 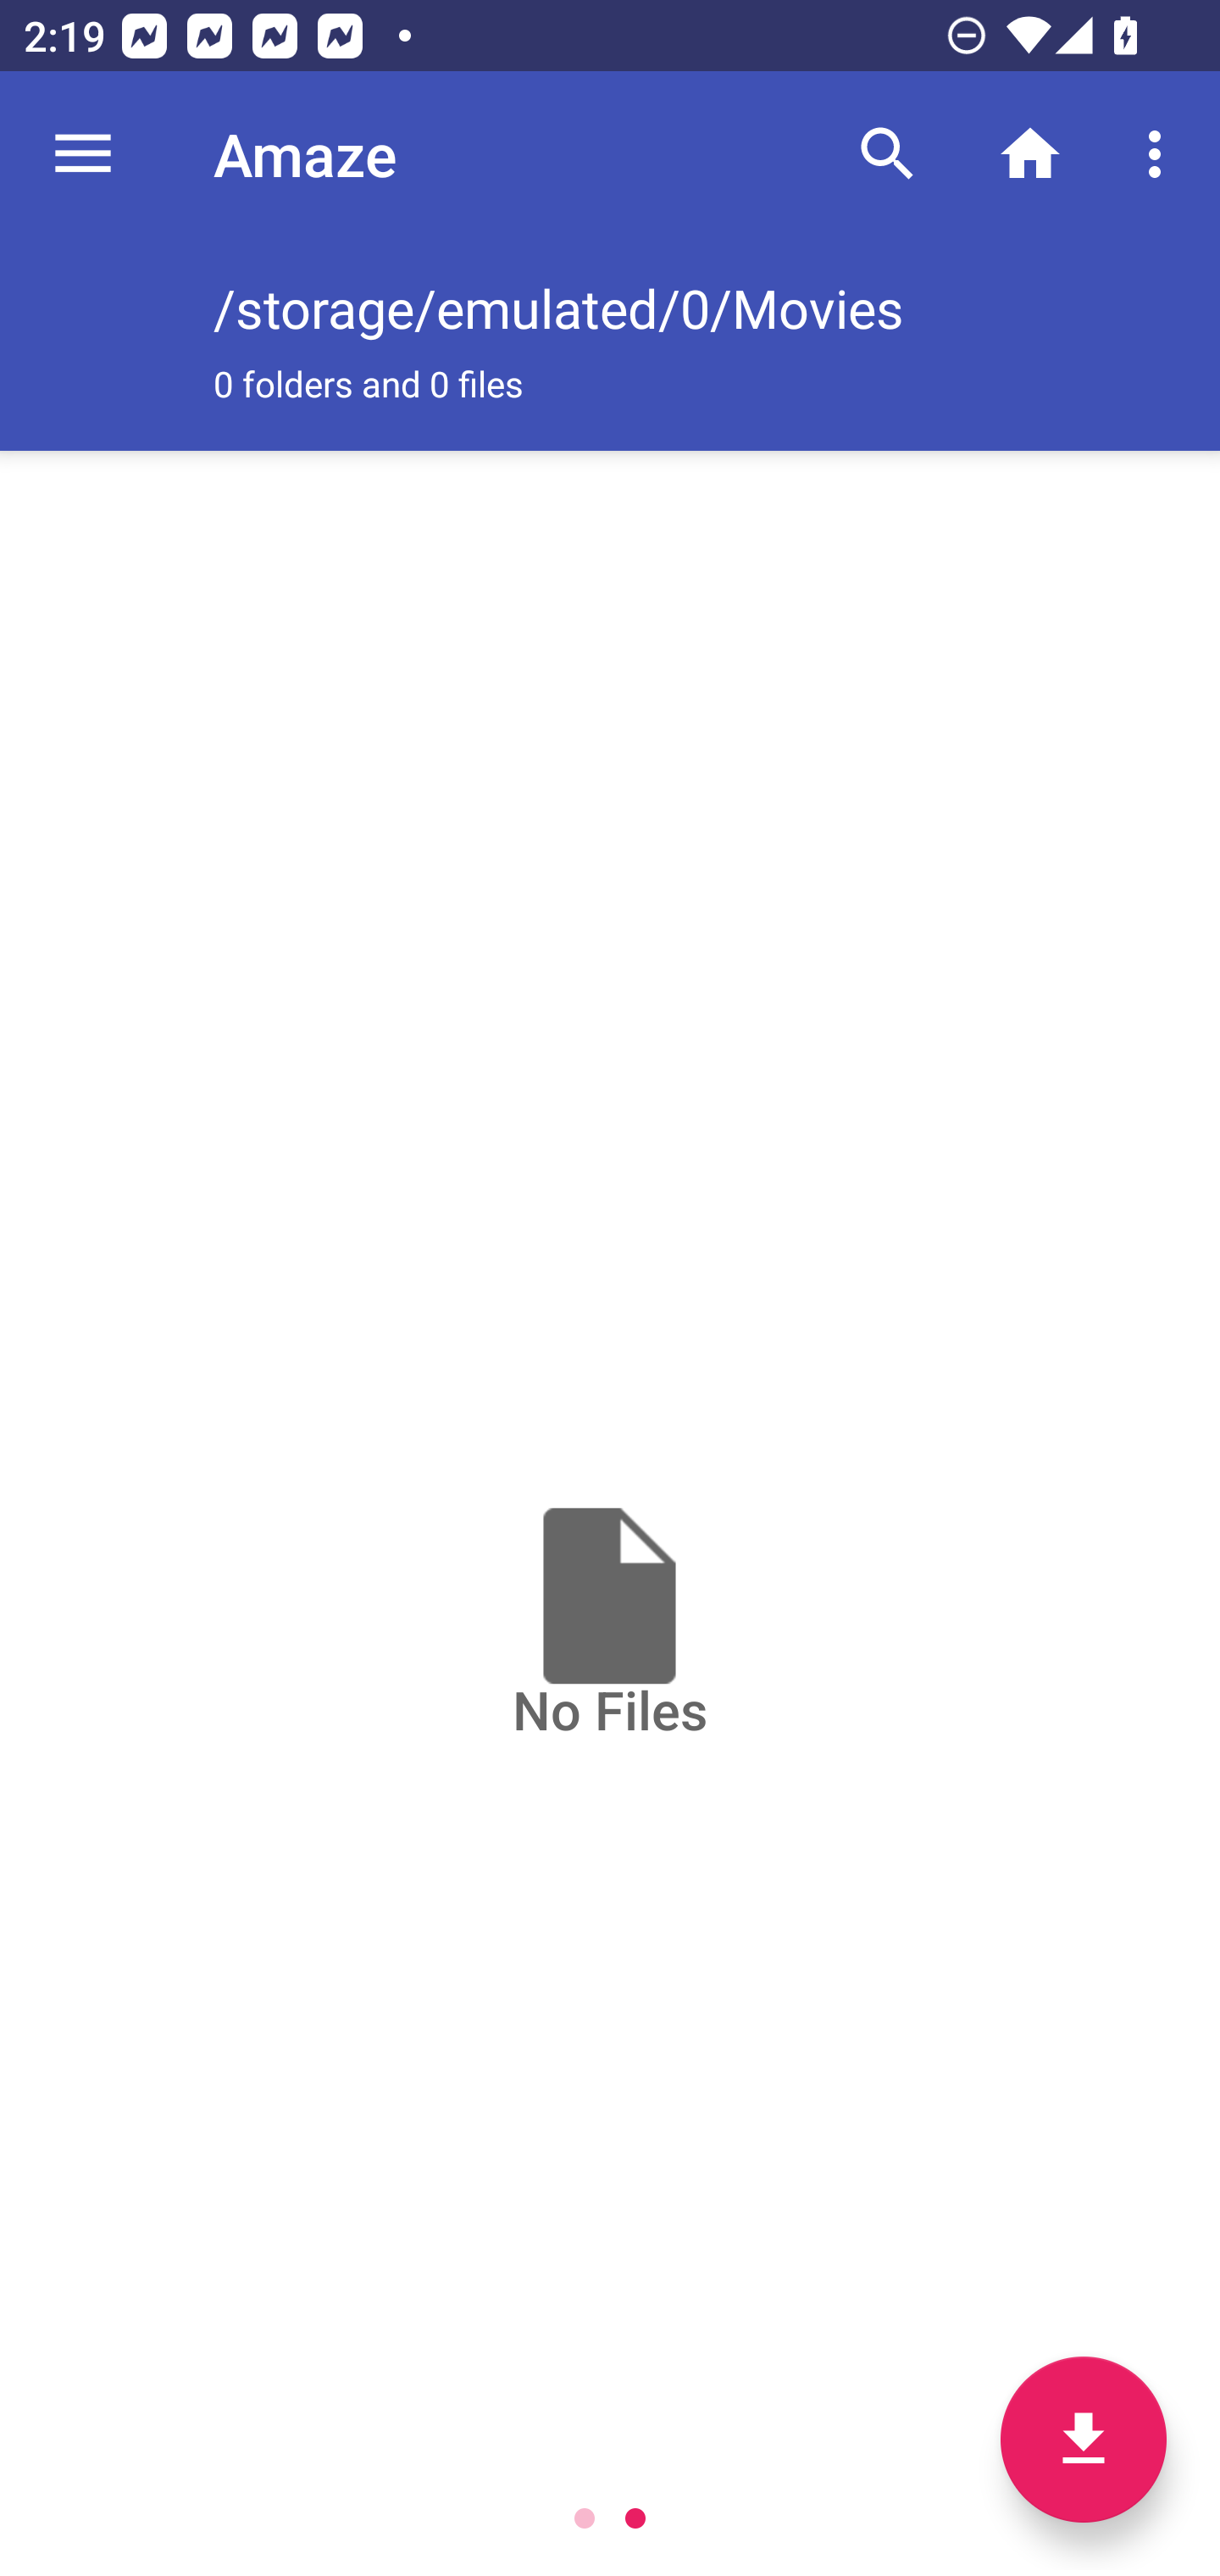 What do you see at coordinates (1030, 154) in the screenshot?
I see `Home` at bounding box center [1030, 154].